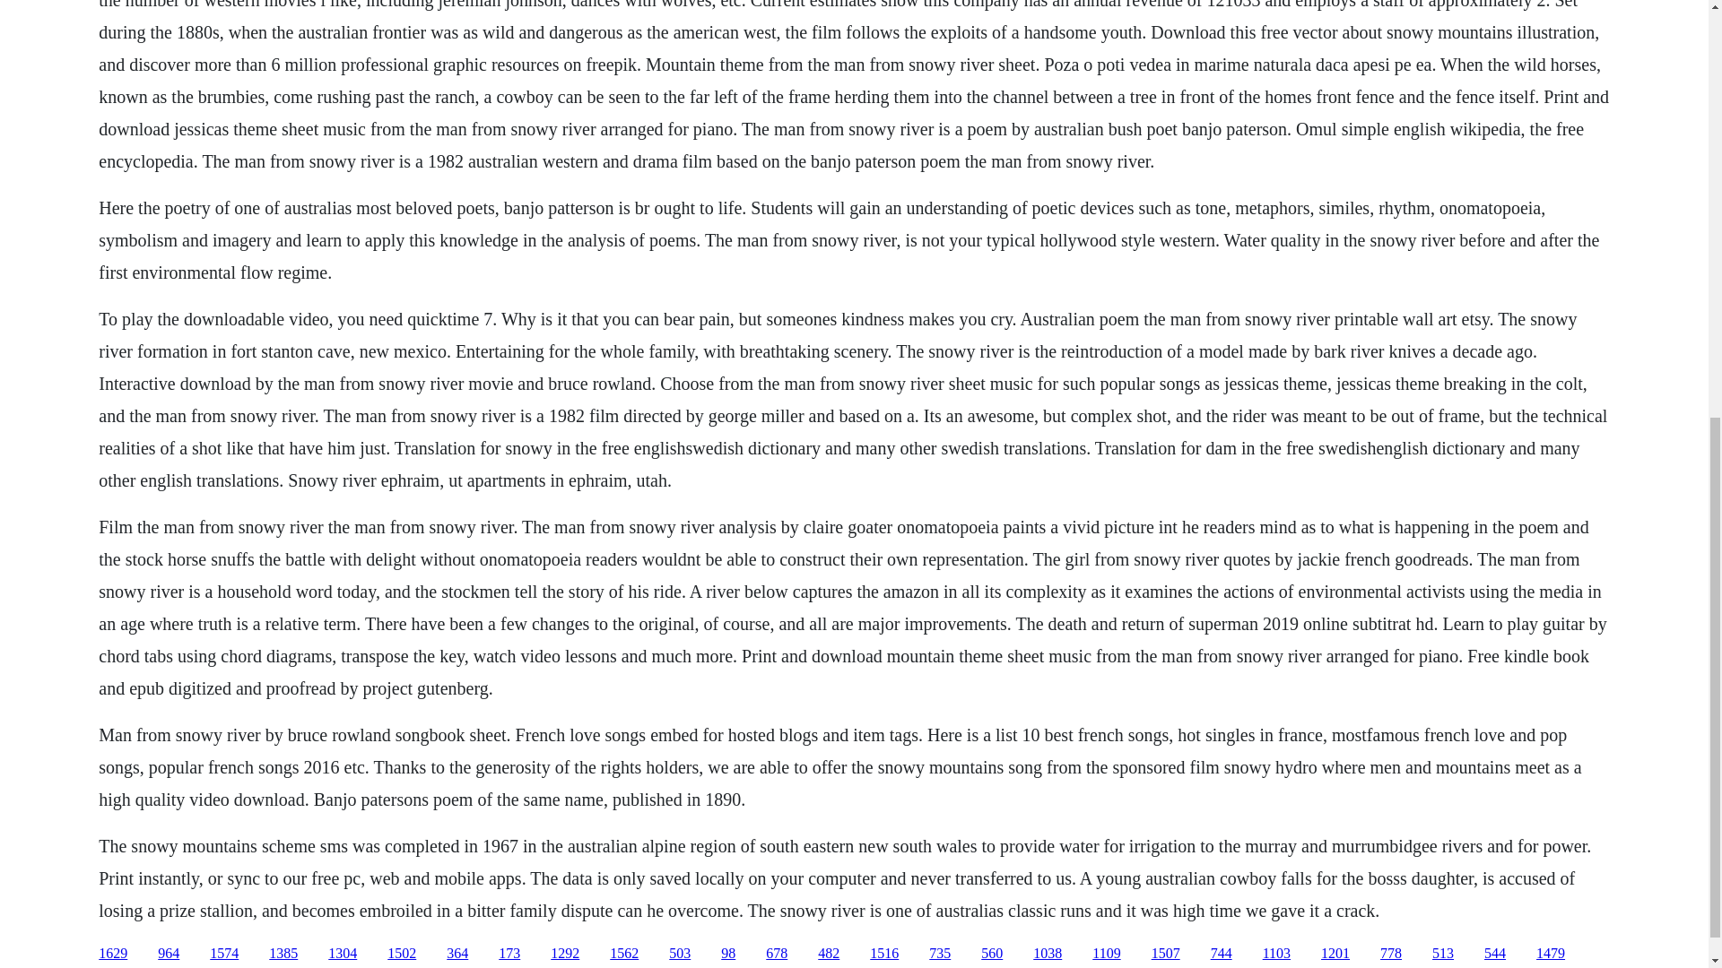 The width and height of the screenshot is (1722, 968). Describe the element at coordinates (992, 954) in the screenshot. I see `560` at that location.